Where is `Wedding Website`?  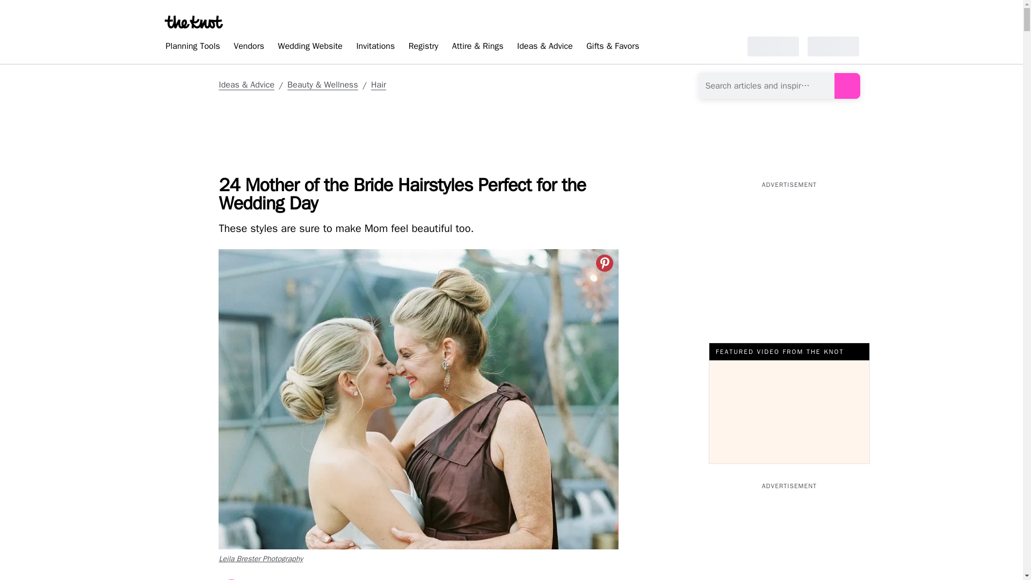 Wedding Website is located at coordinates (310, 48).